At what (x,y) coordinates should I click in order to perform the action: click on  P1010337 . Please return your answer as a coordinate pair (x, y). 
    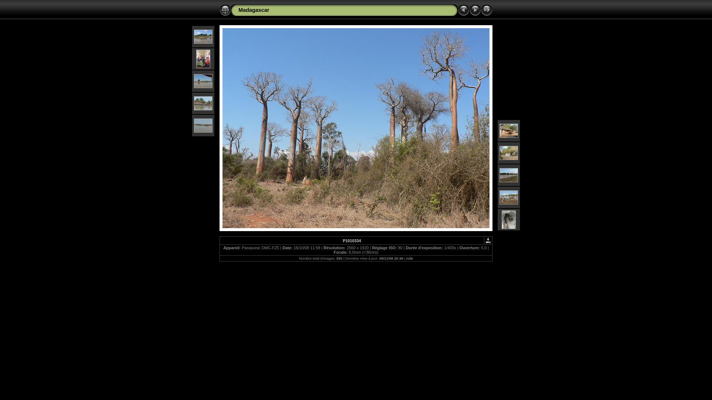
    Looking at the image, I should click on (509, 175).